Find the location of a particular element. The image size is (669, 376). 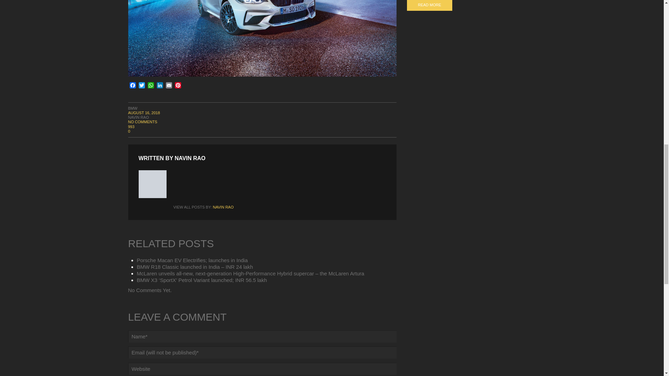

Facebook is located at coordinates (132, 86).